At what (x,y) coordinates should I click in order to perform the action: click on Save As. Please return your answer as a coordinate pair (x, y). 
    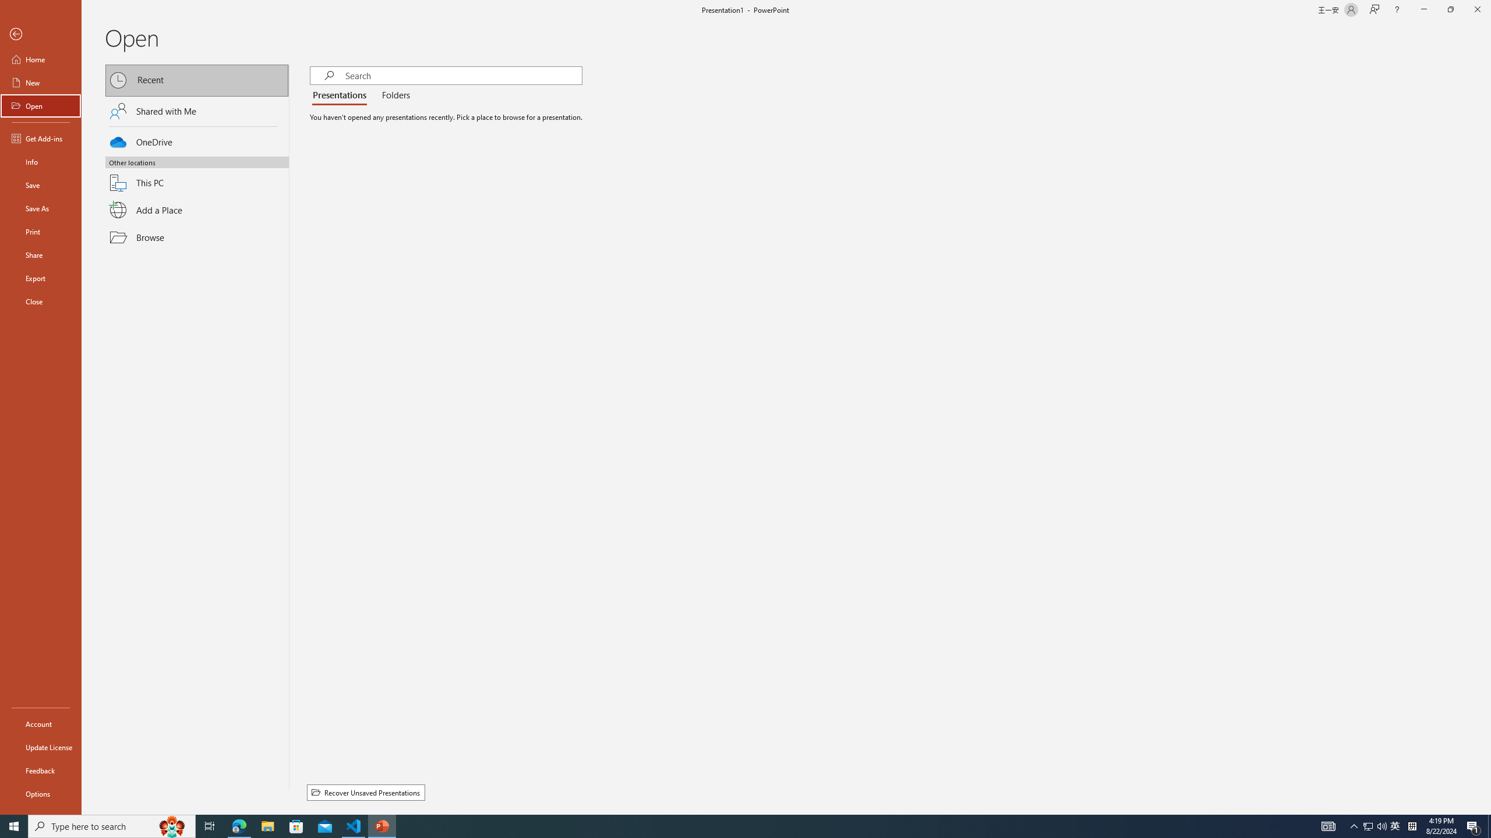
    Looking at the image, I should click on (41, 208).